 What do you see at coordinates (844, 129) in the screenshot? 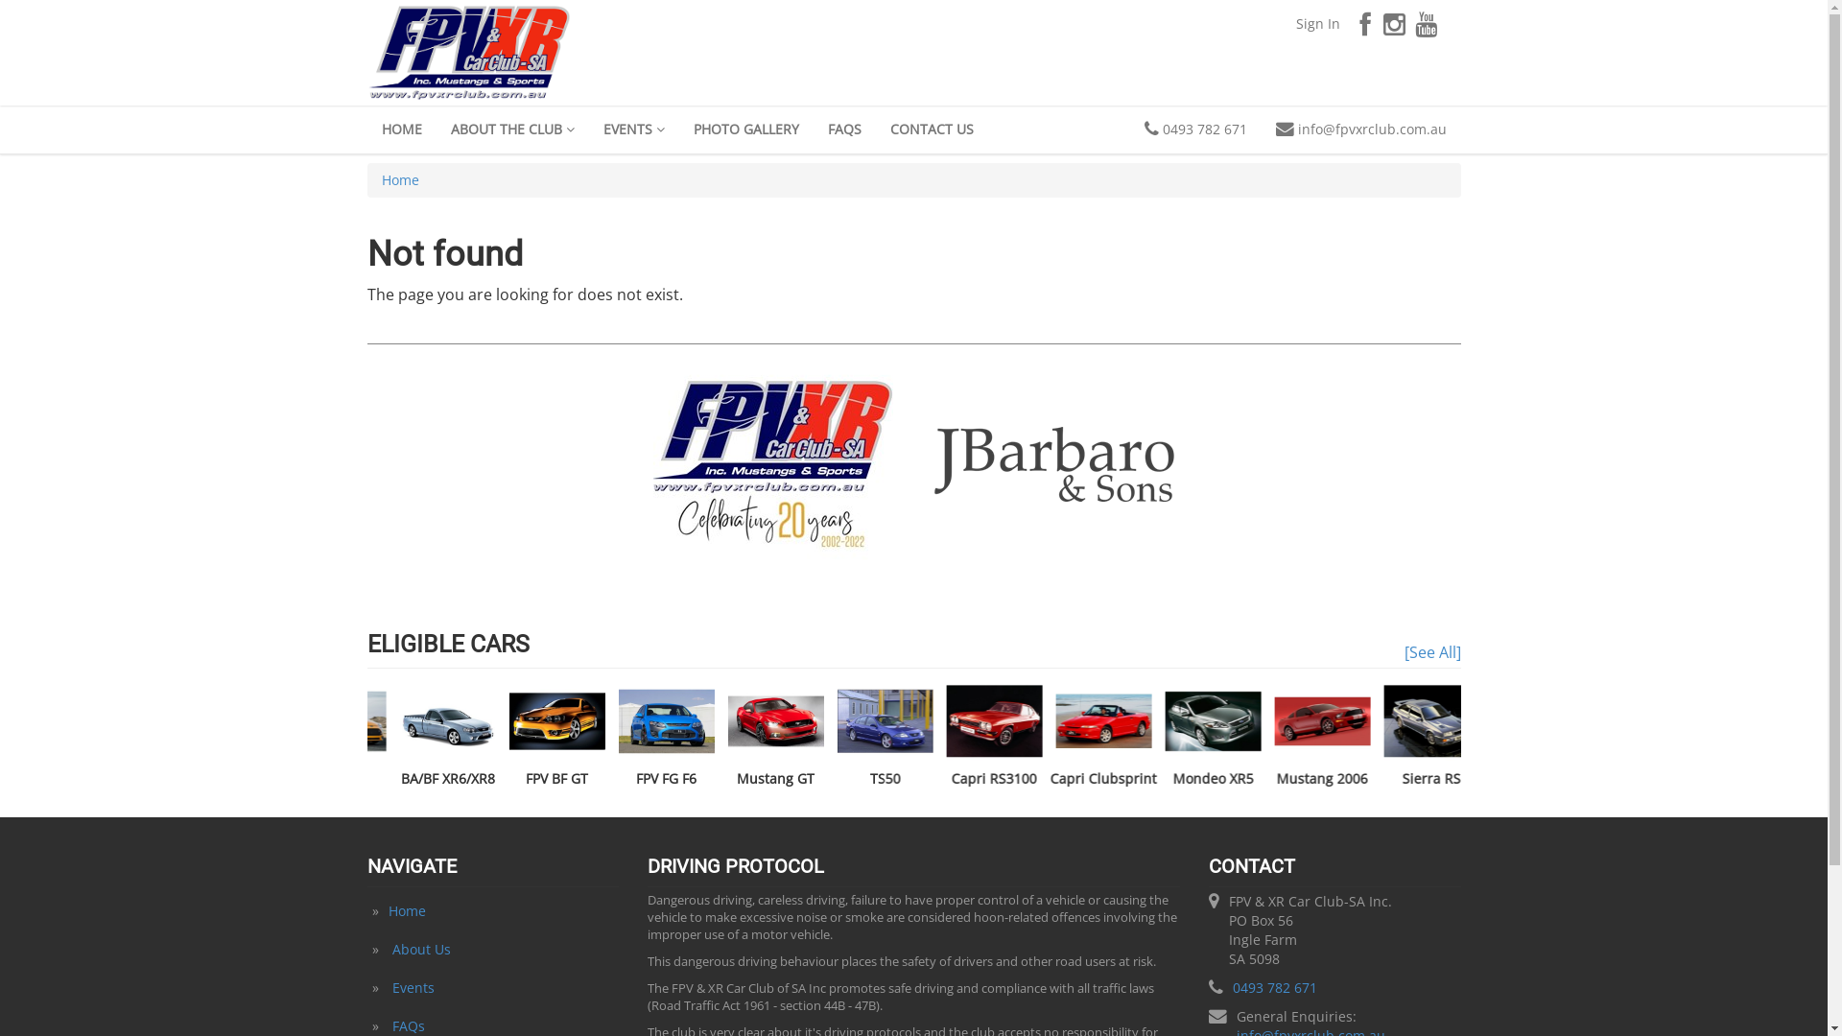
I see `FAQS` at bounding box center [844, 129].